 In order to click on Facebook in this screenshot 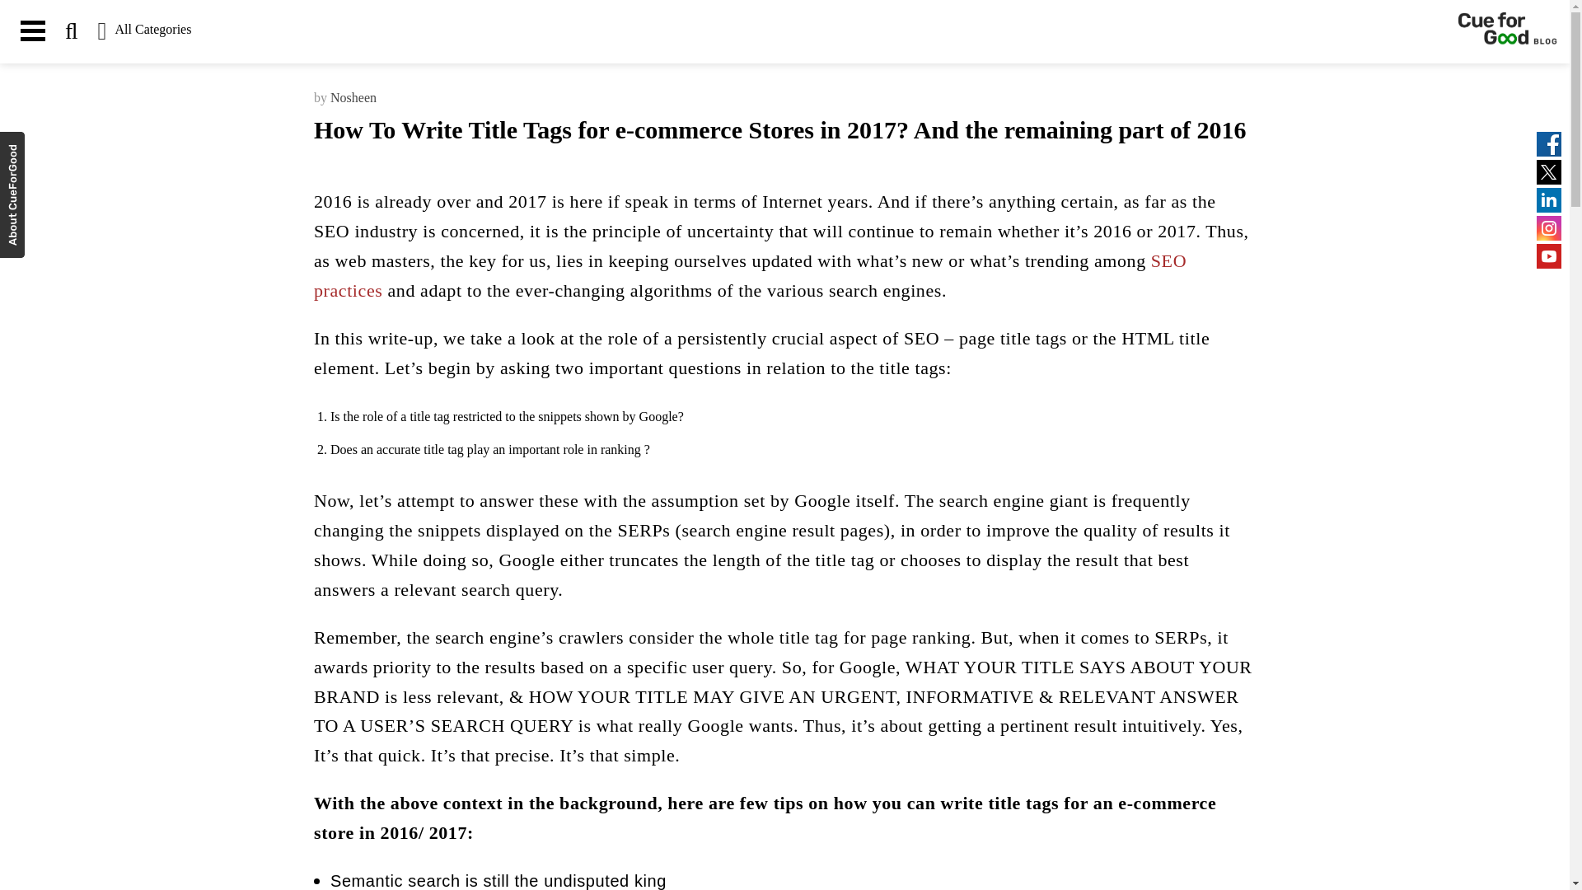, I will do `click(1549, 143)`.